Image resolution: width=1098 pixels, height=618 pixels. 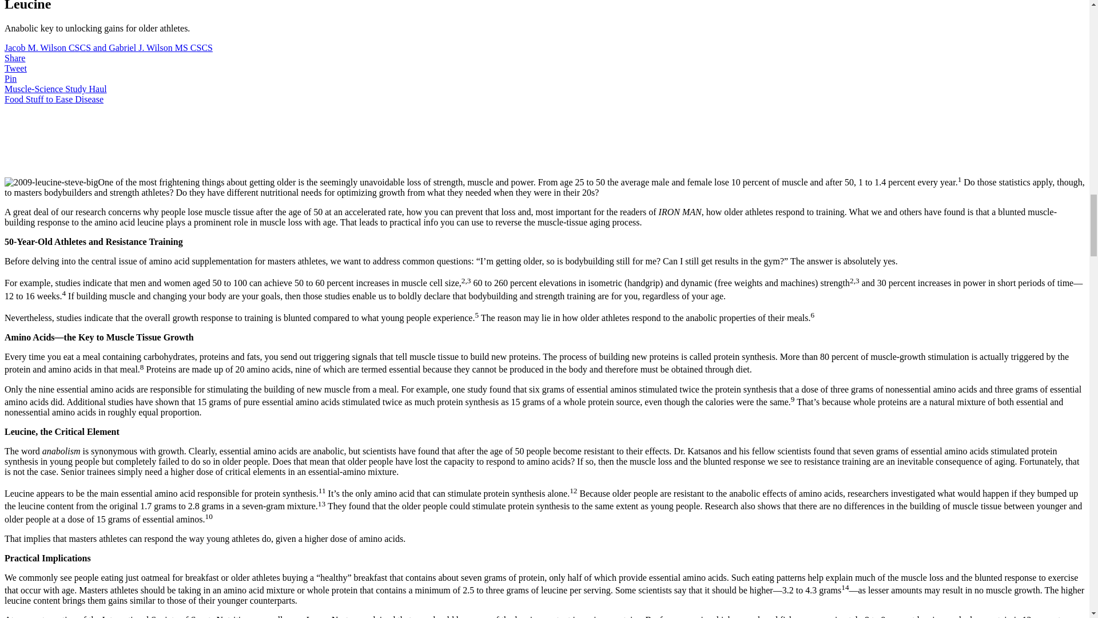 I want to click on Steve Holman, so click(x=51, y=182).